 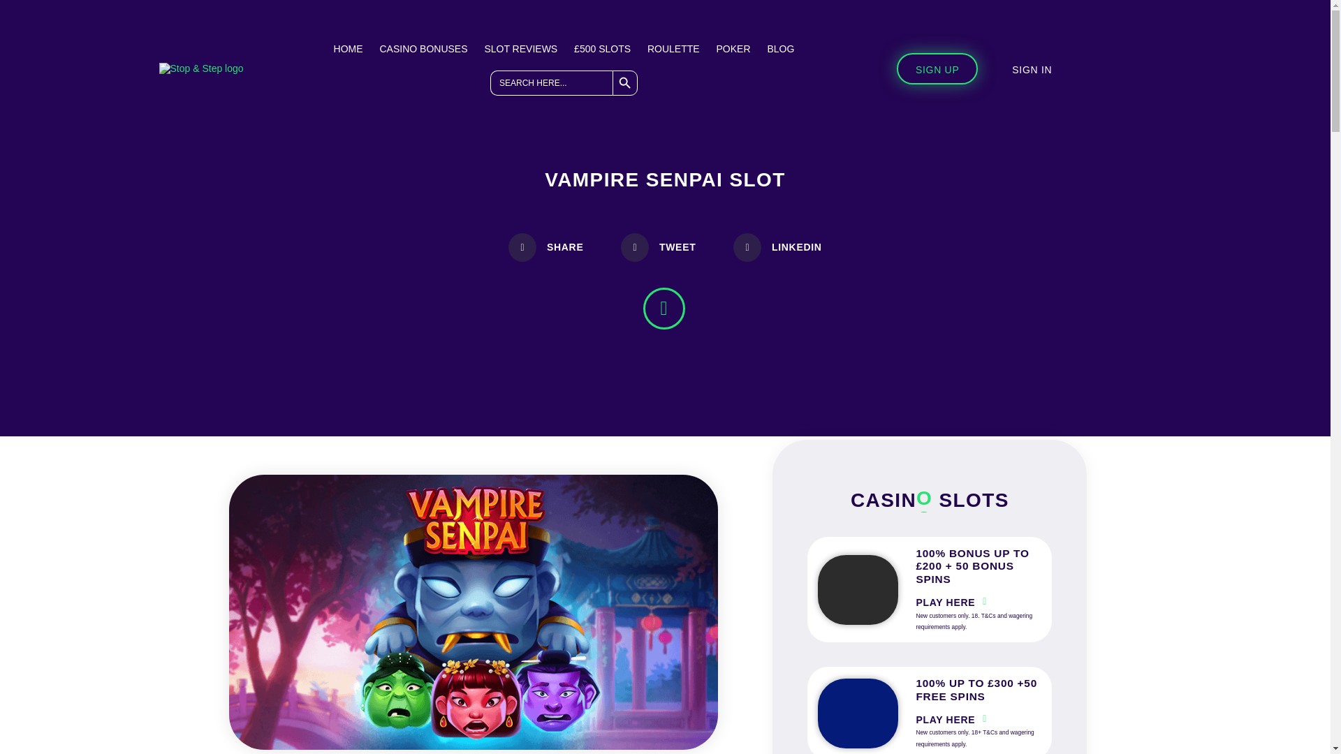 I want to click on TWEET, so click(x=658, y=246).